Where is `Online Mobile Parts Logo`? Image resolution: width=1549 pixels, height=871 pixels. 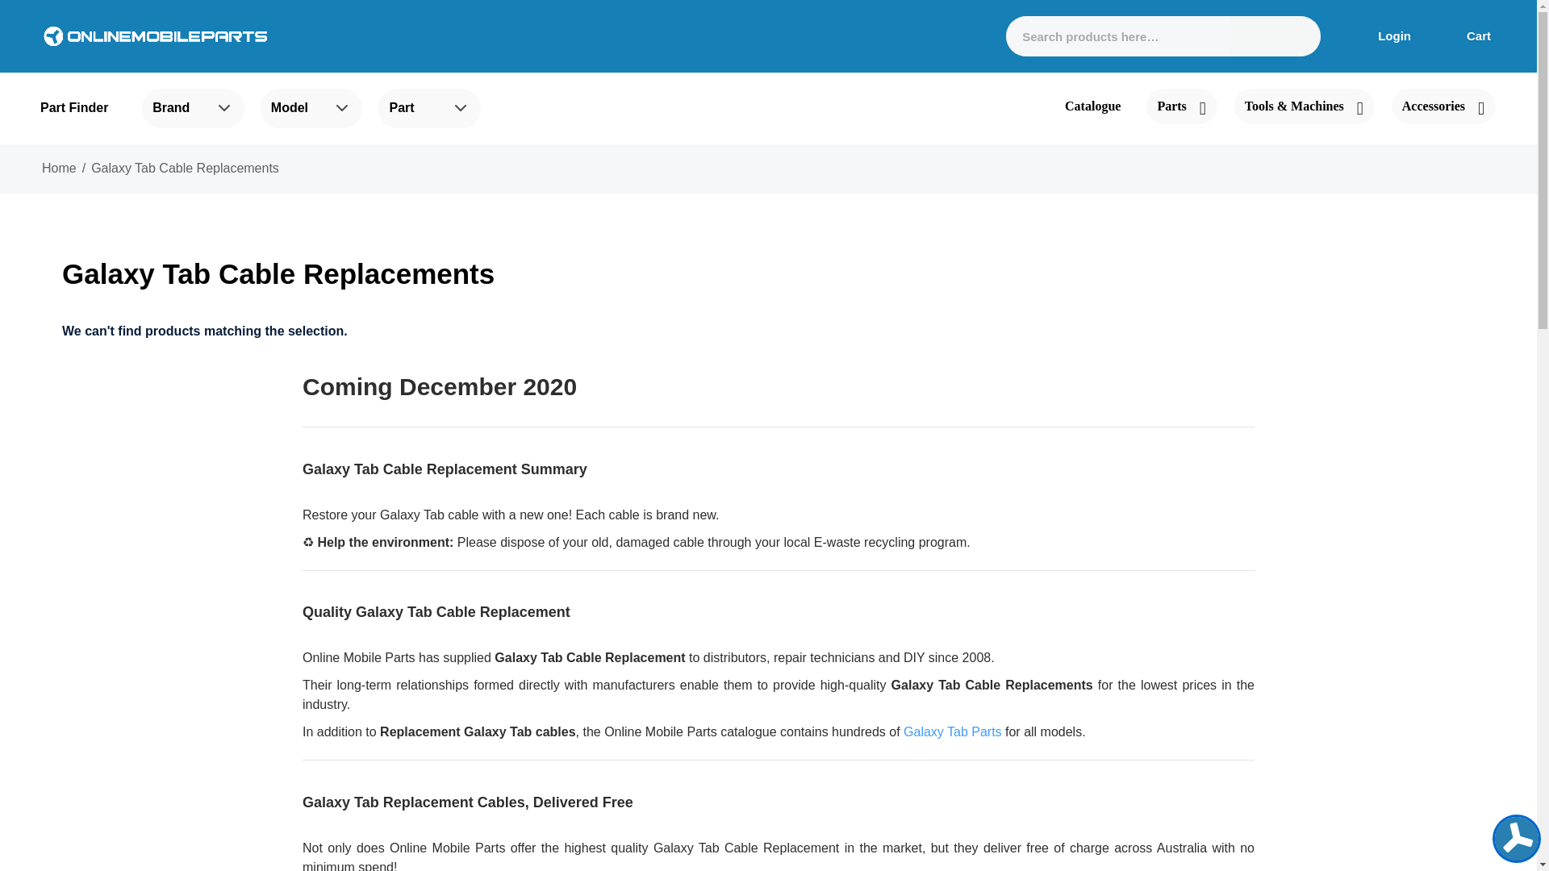 Online Mobile Parts Logo is located at coordinates (155, 35).